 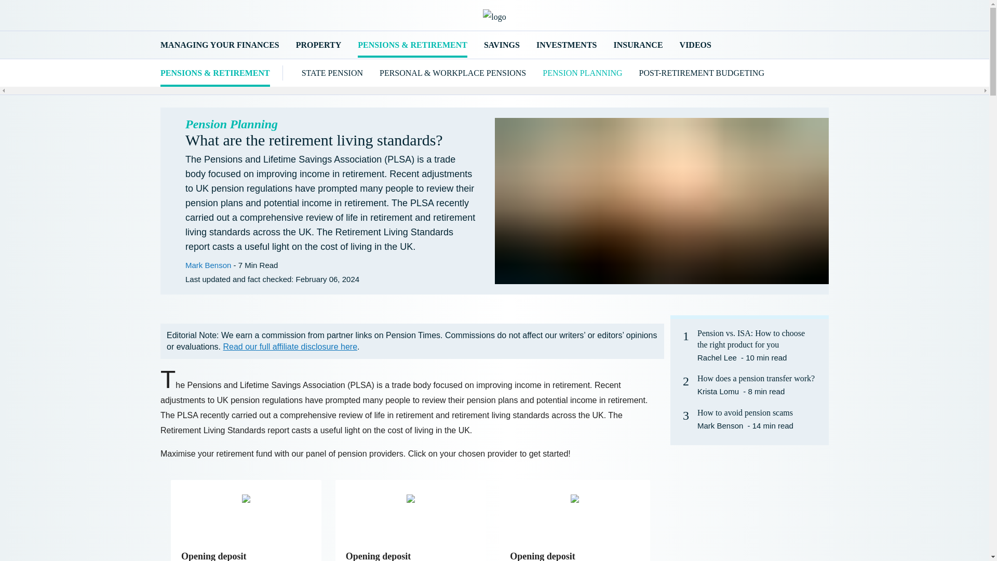 What do you see at coordinates (502, 45) in the screenshot?
I see `SAVINGS` at bounding box center [502, 45].